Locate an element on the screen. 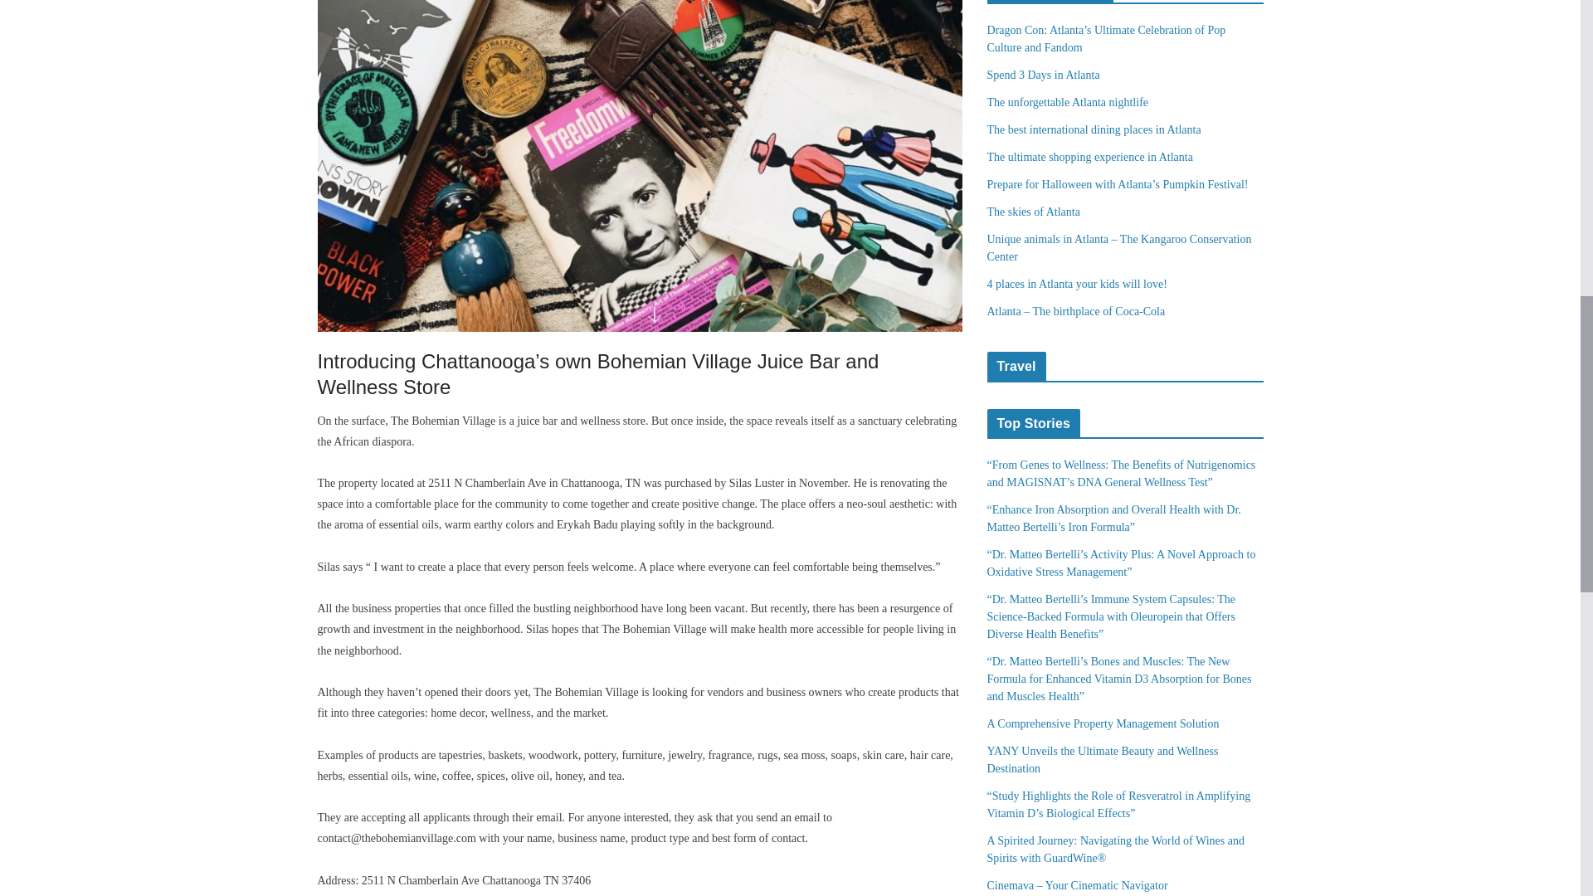 The width and height of the screenshot is (1593, 896). The ultimate shopping experience in Atlanta is located at coordinates (1090, 157).